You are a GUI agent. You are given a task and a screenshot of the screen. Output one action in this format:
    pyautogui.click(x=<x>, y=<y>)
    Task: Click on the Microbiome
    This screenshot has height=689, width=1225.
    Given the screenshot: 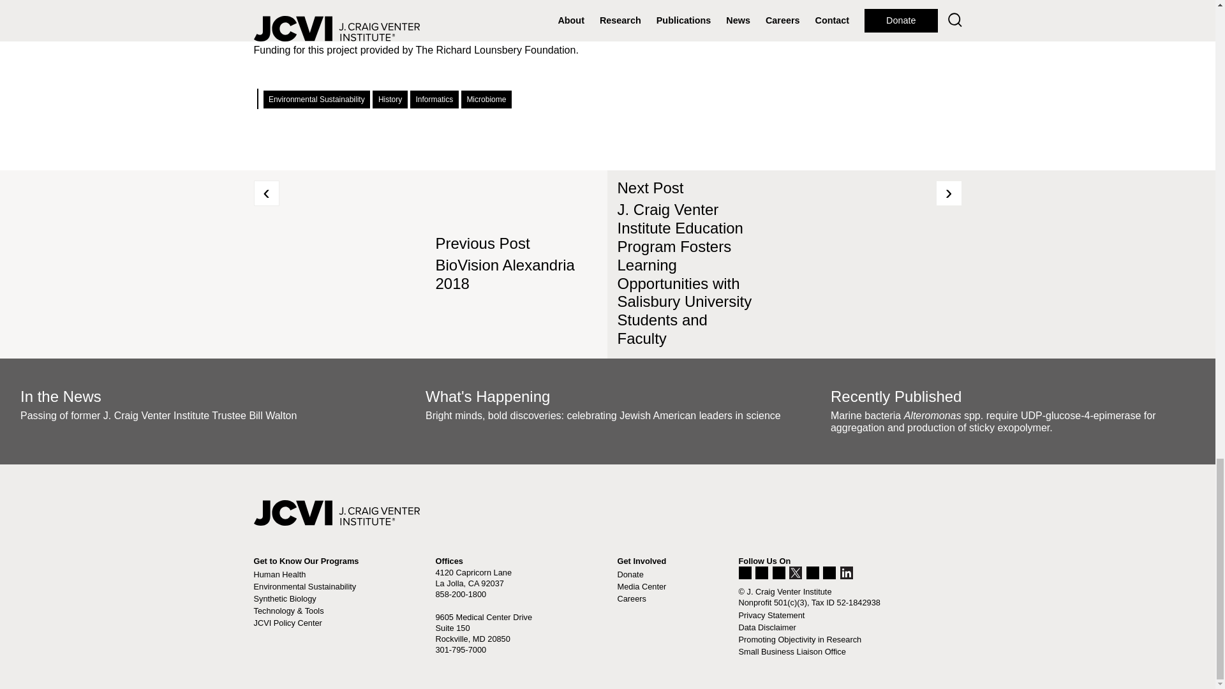 What is the action you would take?
    pyautogui.click(x=486, y=99)
    